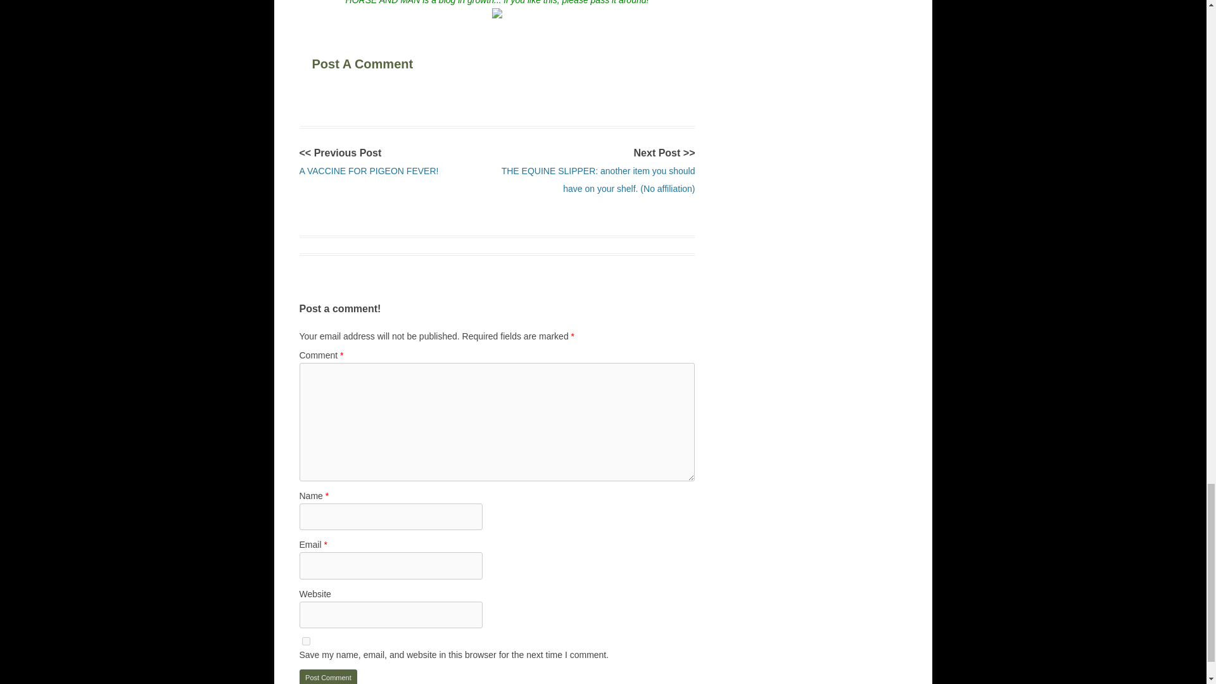 The width and height of the screenshot is (1216, 684). What do you see at coordinates (305, 641) in the screenshot?
I see `yes` at bounding box center [305, 641].